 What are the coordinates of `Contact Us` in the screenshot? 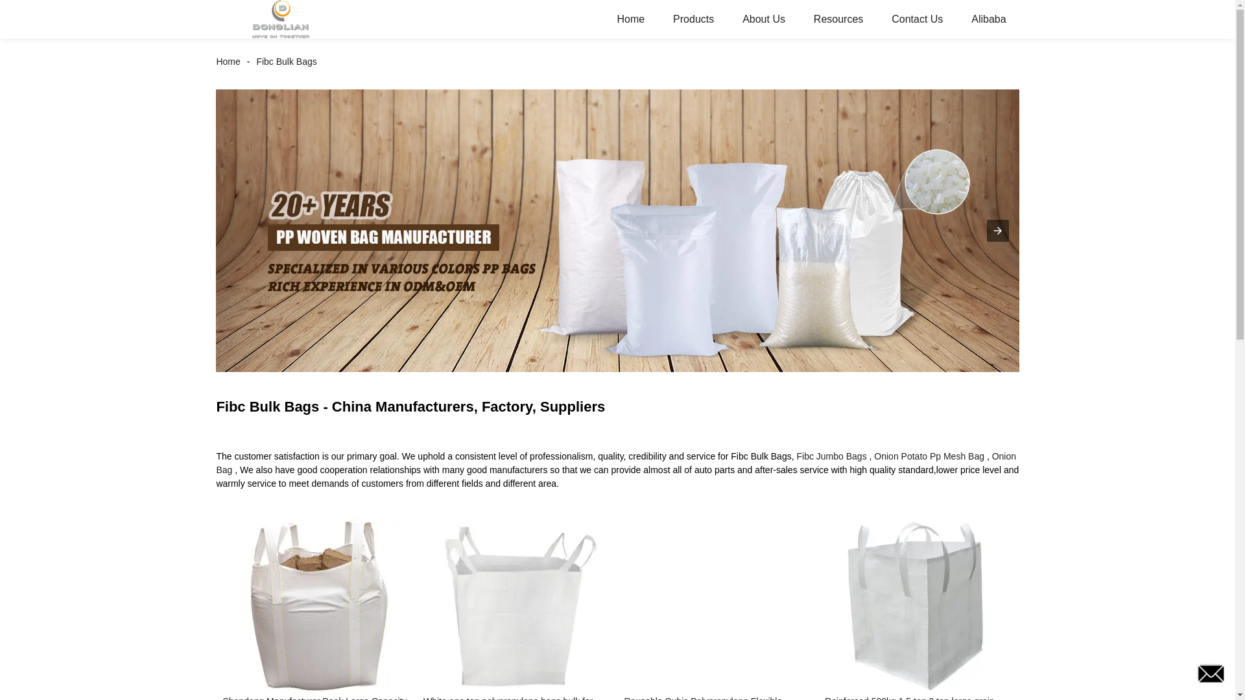 It's located at (917, 19).